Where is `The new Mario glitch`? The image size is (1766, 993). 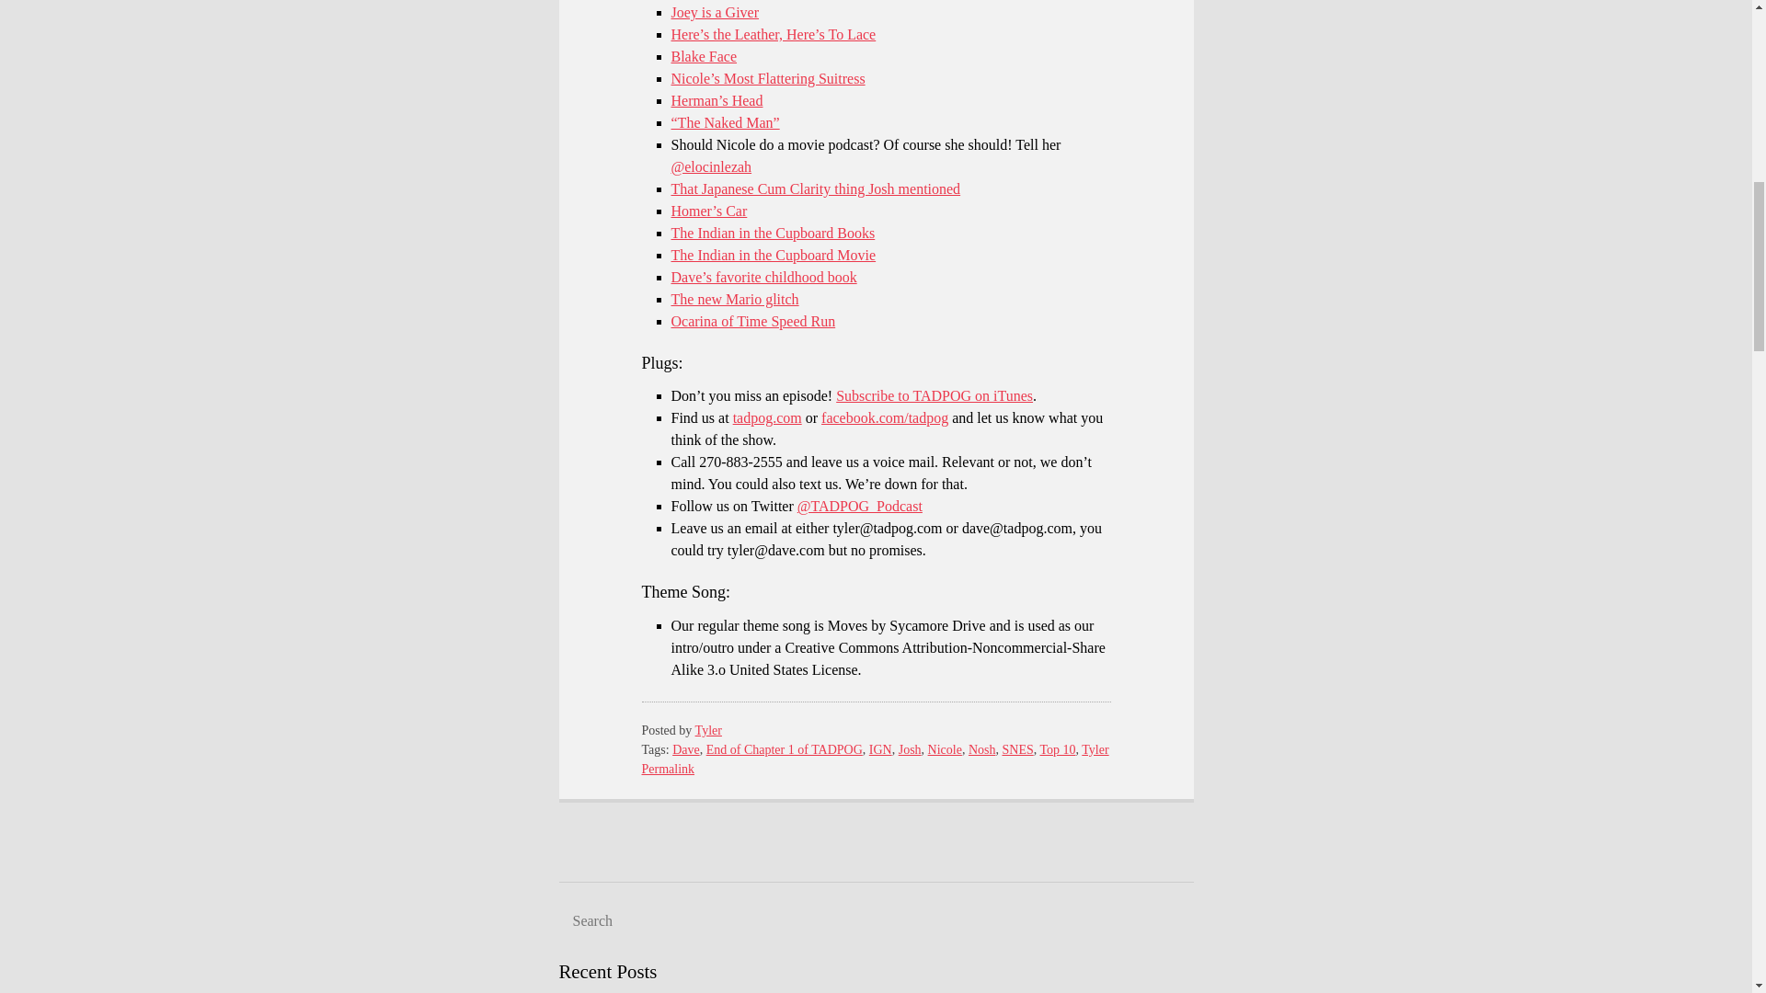 The new Mario glitch is located at coordinates (735, 299).